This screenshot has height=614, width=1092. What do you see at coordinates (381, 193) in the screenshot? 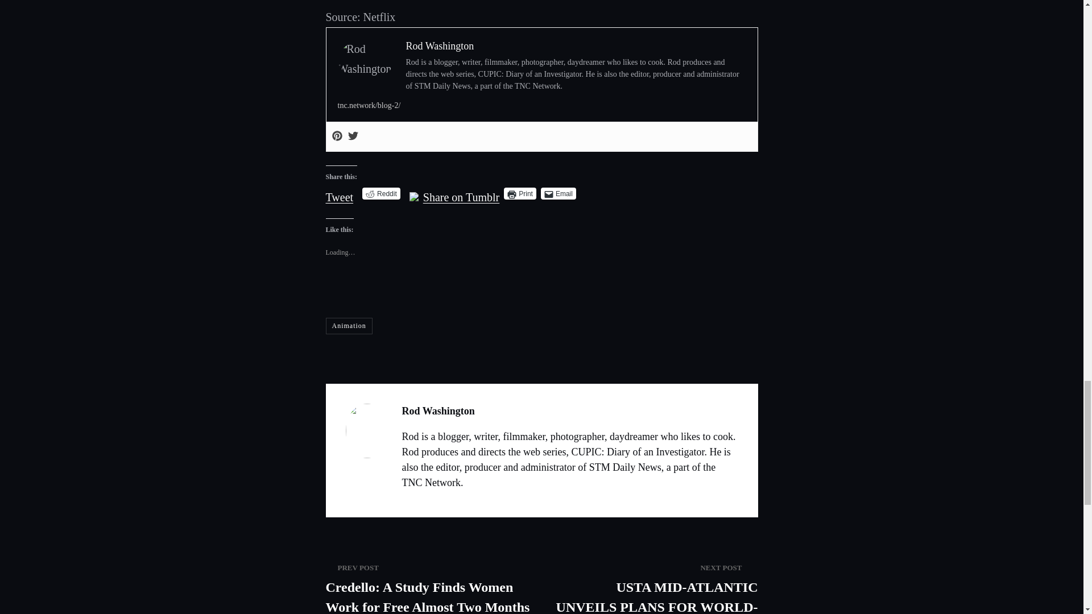
I see `Reddit` at bounding box center [381, 193].